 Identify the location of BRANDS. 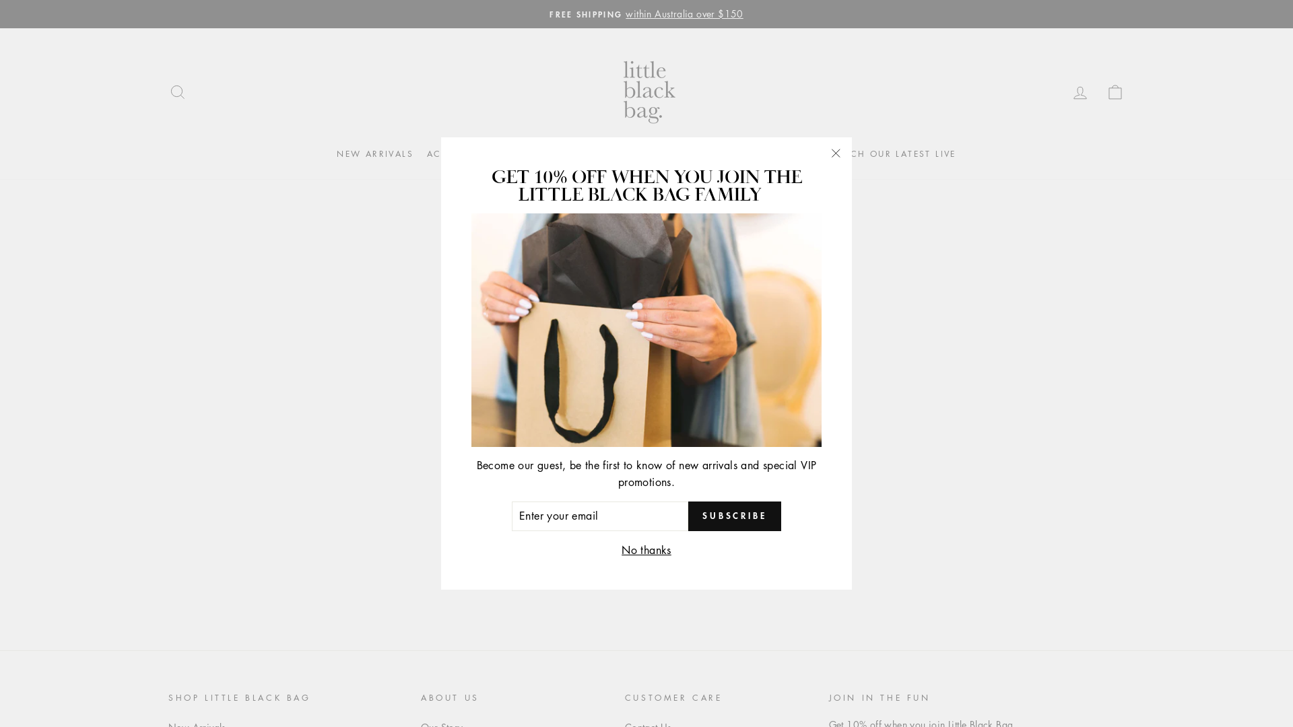
(793, 154).